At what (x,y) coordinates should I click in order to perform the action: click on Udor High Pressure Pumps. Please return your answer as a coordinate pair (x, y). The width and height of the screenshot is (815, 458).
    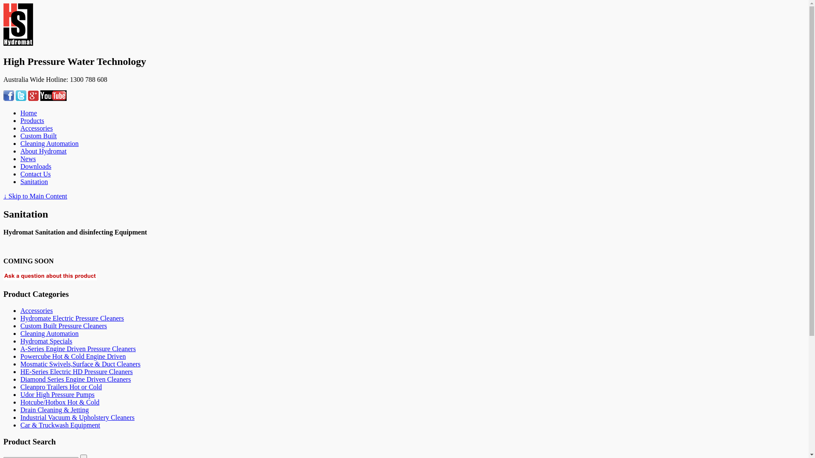
    Looking at the image, I should click on (58, 394).